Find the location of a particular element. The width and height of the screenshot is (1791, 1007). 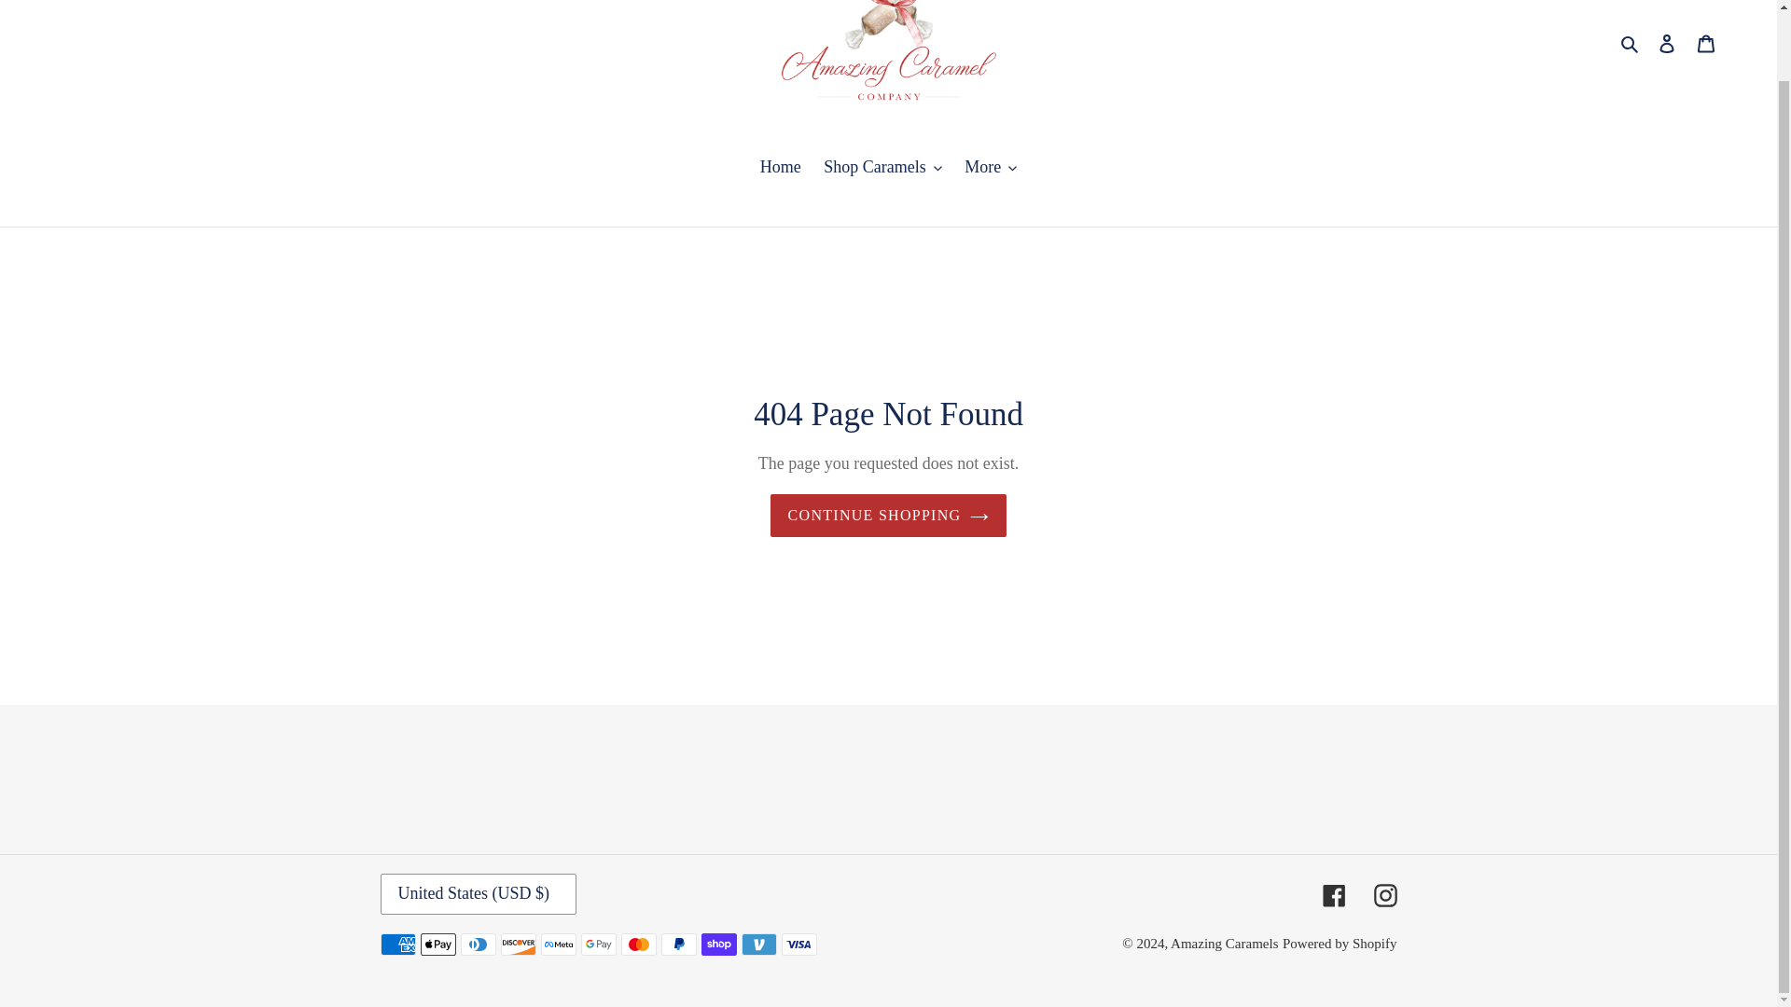

Search is located at coordinates (1631, 43).